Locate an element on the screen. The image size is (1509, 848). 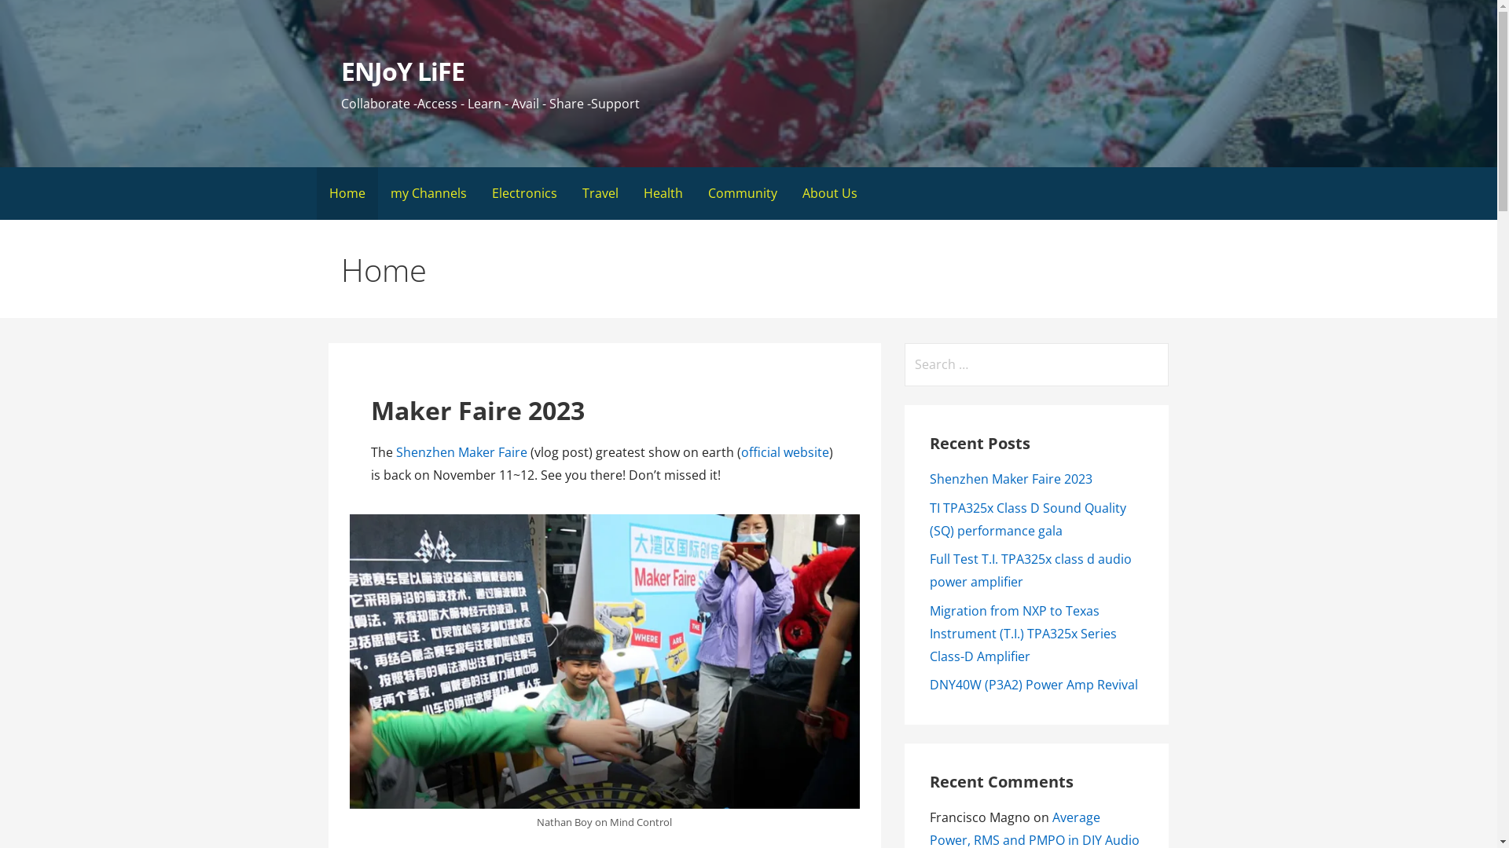
Health is located at coordinates (663, 193).